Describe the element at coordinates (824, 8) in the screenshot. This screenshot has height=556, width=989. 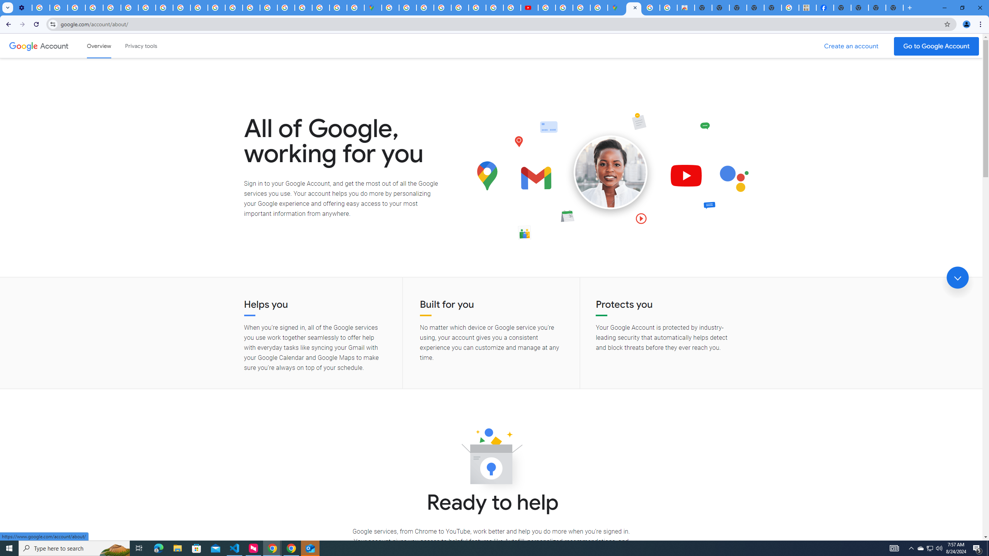
I see `Miley Cyrus | Facebook` at that location.